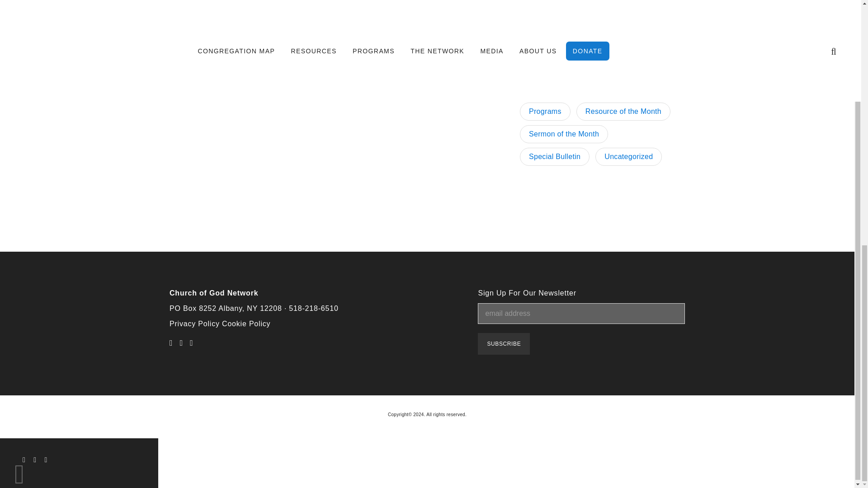 The image size is (868, 488). Describe the element at coordinates (504, 343) in the screenshot. I see `Subscribe` at that location.